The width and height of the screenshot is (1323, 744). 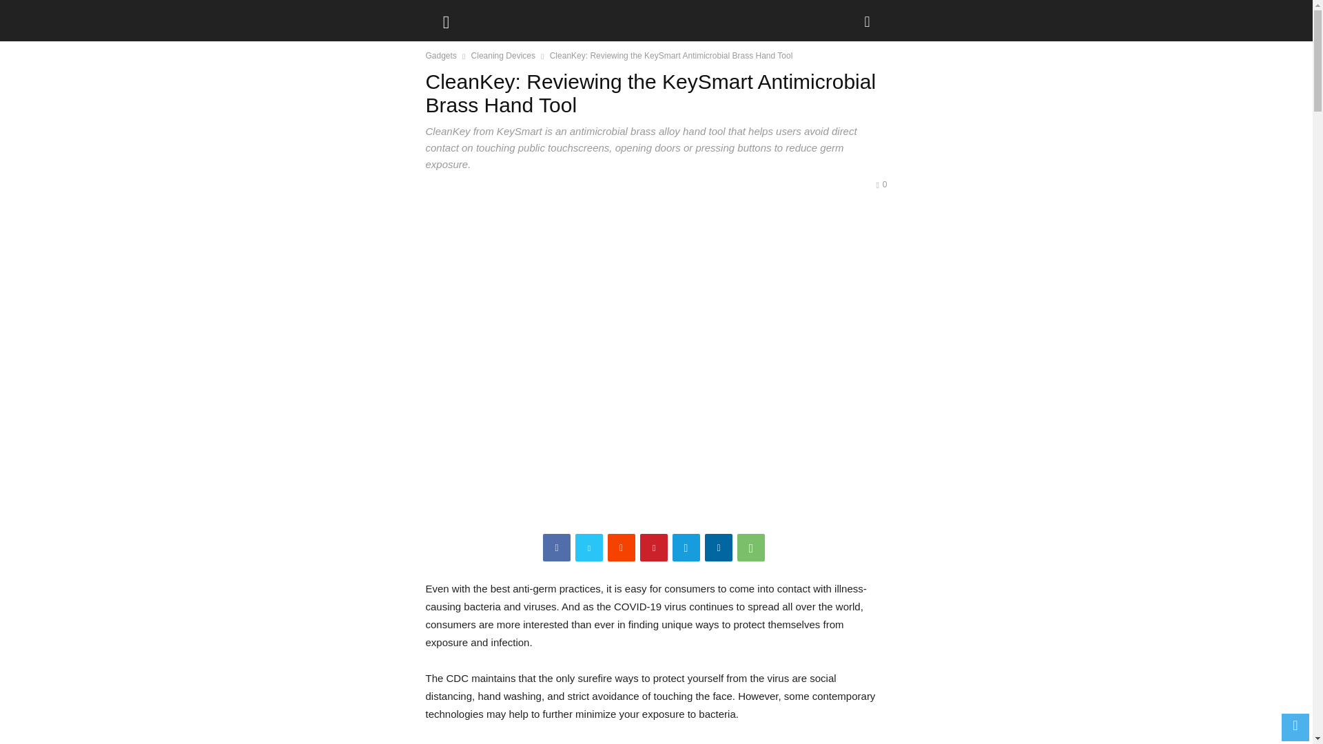 What do you see at coordinates (621, 548) in the screenshot?
I see `ReddIt` at bounding box center [621, 548].